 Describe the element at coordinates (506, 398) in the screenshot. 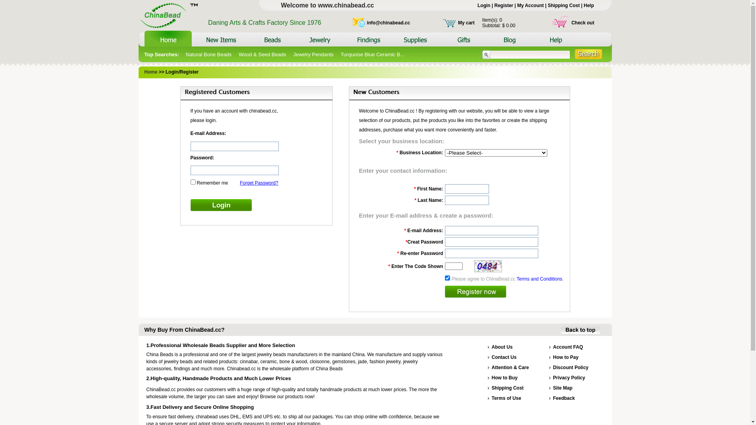

I see `Terms of Use` at that location.